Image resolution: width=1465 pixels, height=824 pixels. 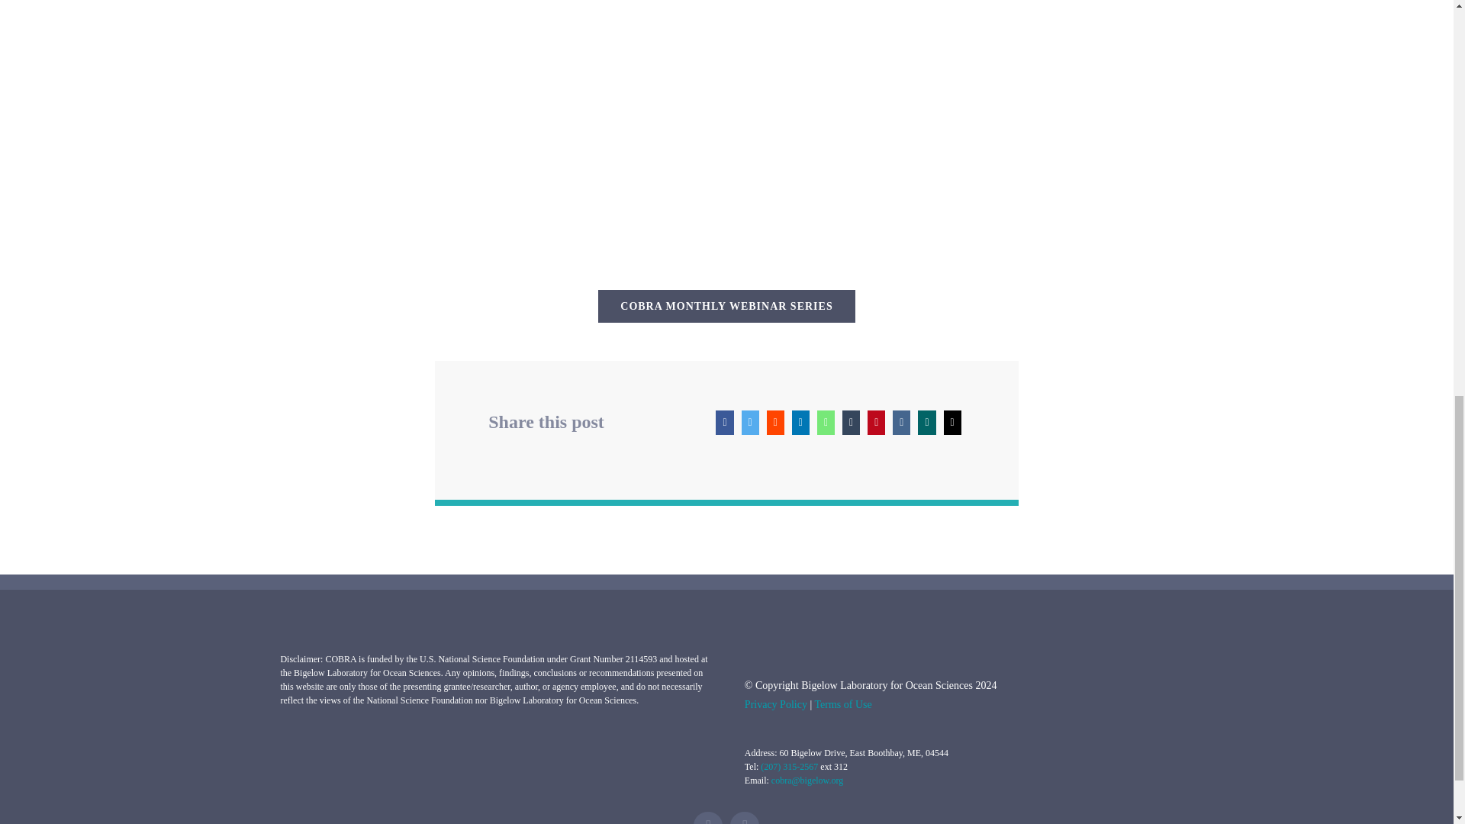 I want to click on YouTube video player 1, so click(x=726, y=122).